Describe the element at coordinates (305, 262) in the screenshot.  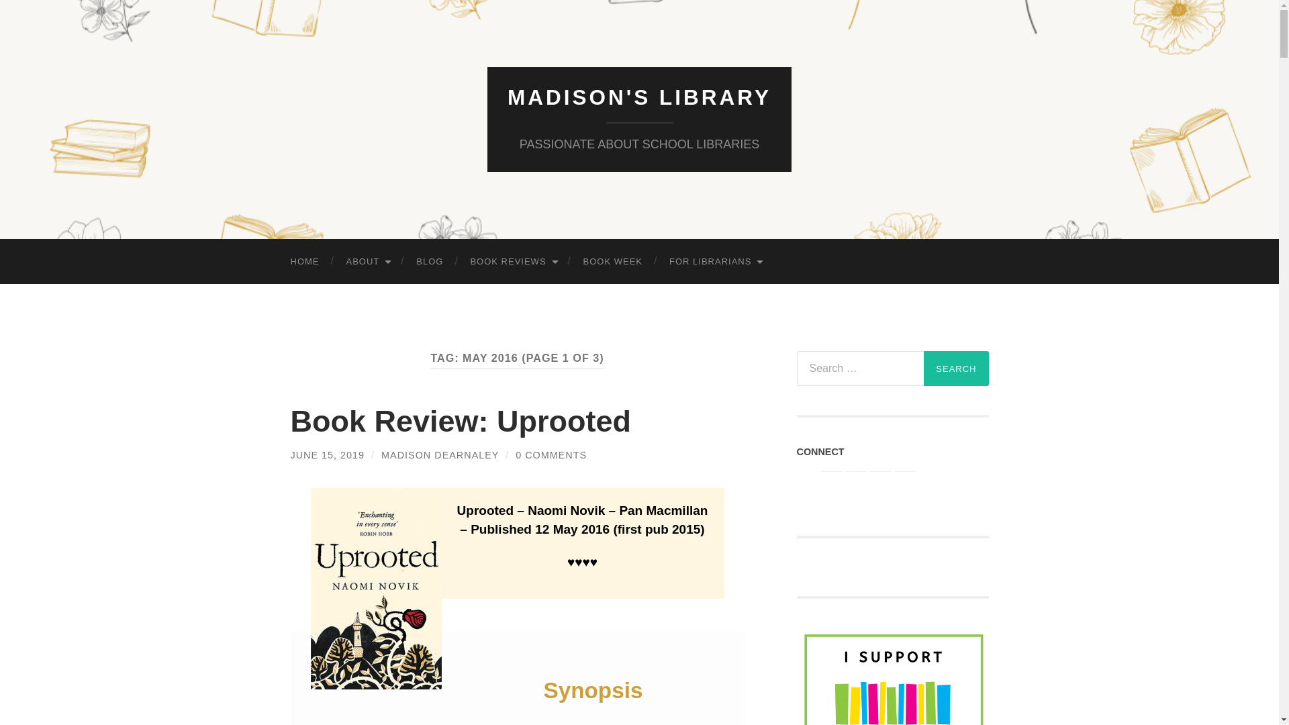
I see `HOME` at that location.